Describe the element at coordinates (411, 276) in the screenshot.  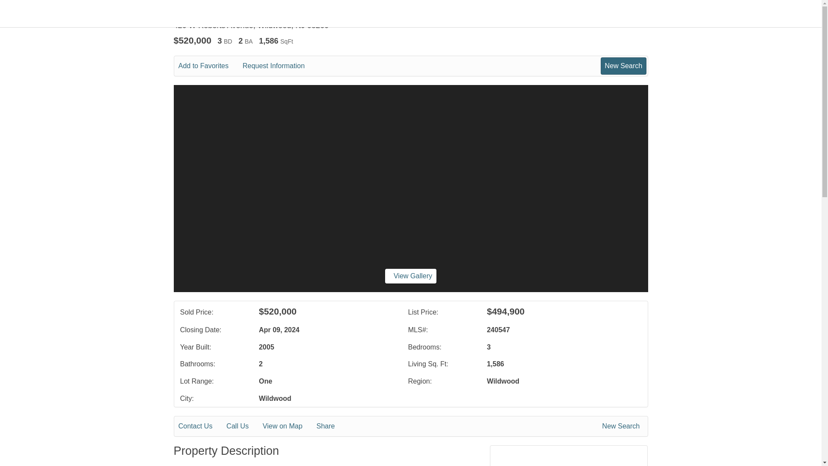
I see `View Gallery` at that location.